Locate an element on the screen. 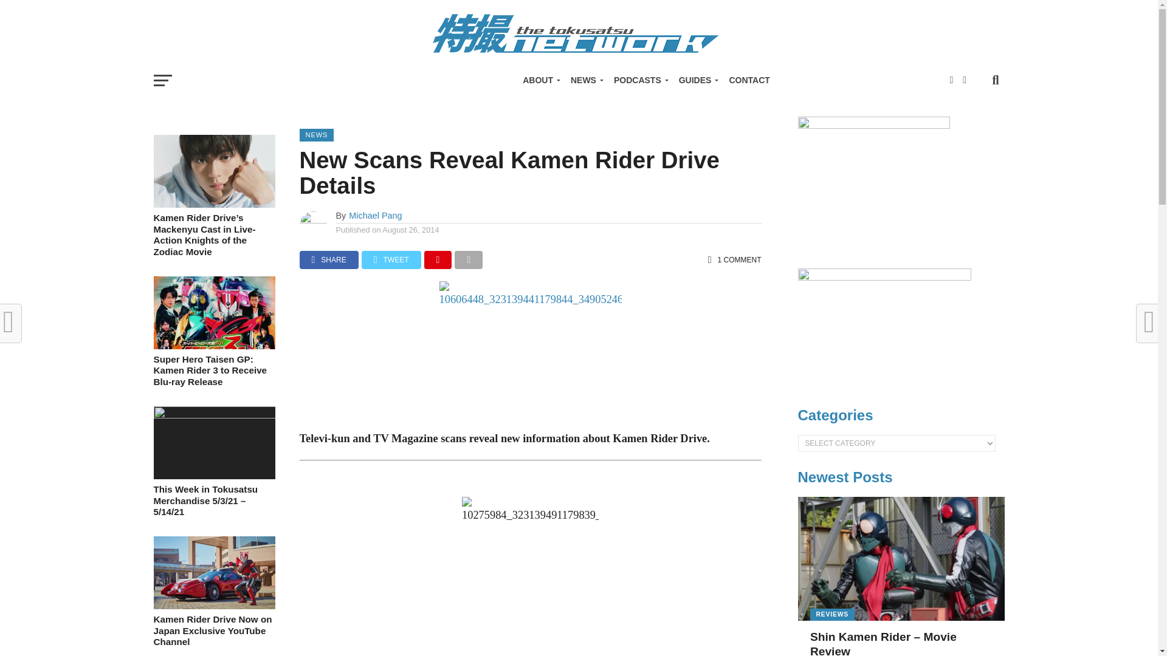  PODCASTS is located at coordinates (639, 80).